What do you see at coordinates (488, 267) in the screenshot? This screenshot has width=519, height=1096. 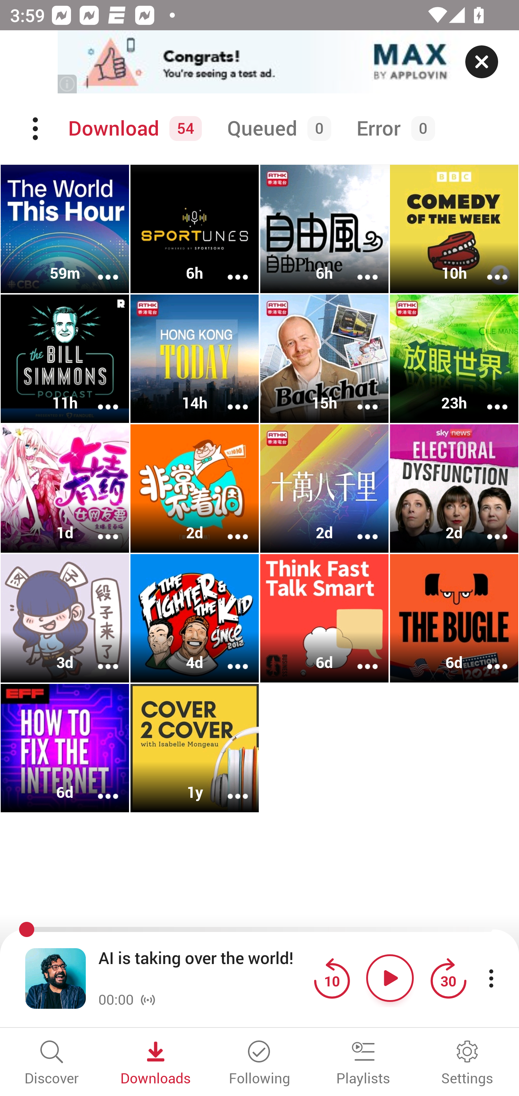 I see `More options` at bounding box center [488, 267].